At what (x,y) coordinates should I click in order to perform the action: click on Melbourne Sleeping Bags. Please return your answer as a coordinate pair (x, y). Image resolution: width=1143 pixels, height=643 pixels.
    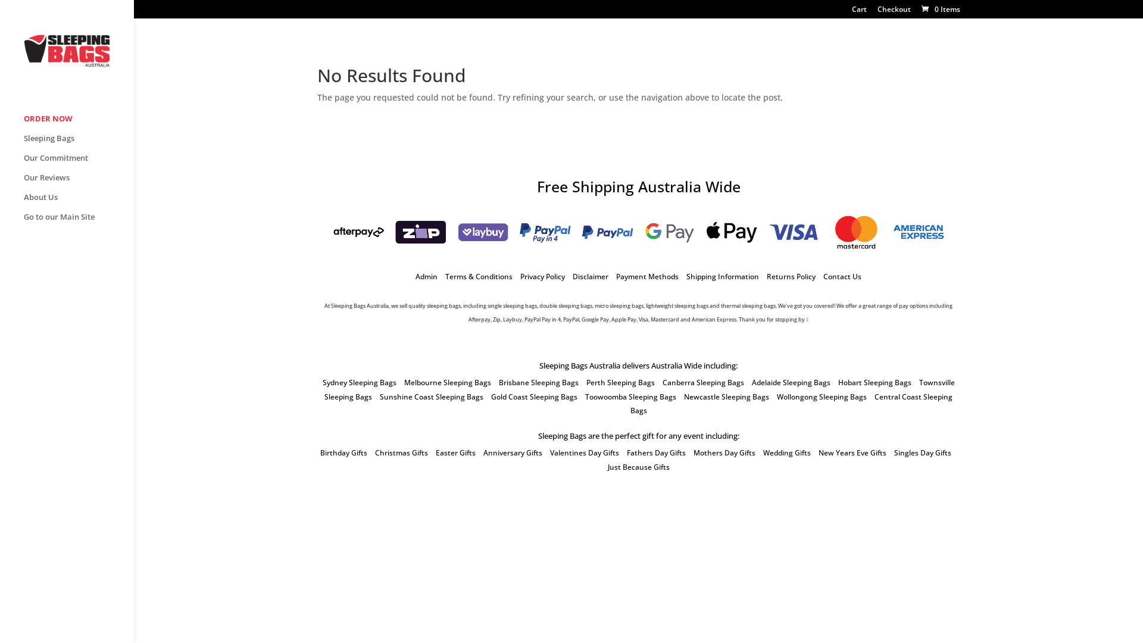
    Looking at the image, I should click on (447, 382).